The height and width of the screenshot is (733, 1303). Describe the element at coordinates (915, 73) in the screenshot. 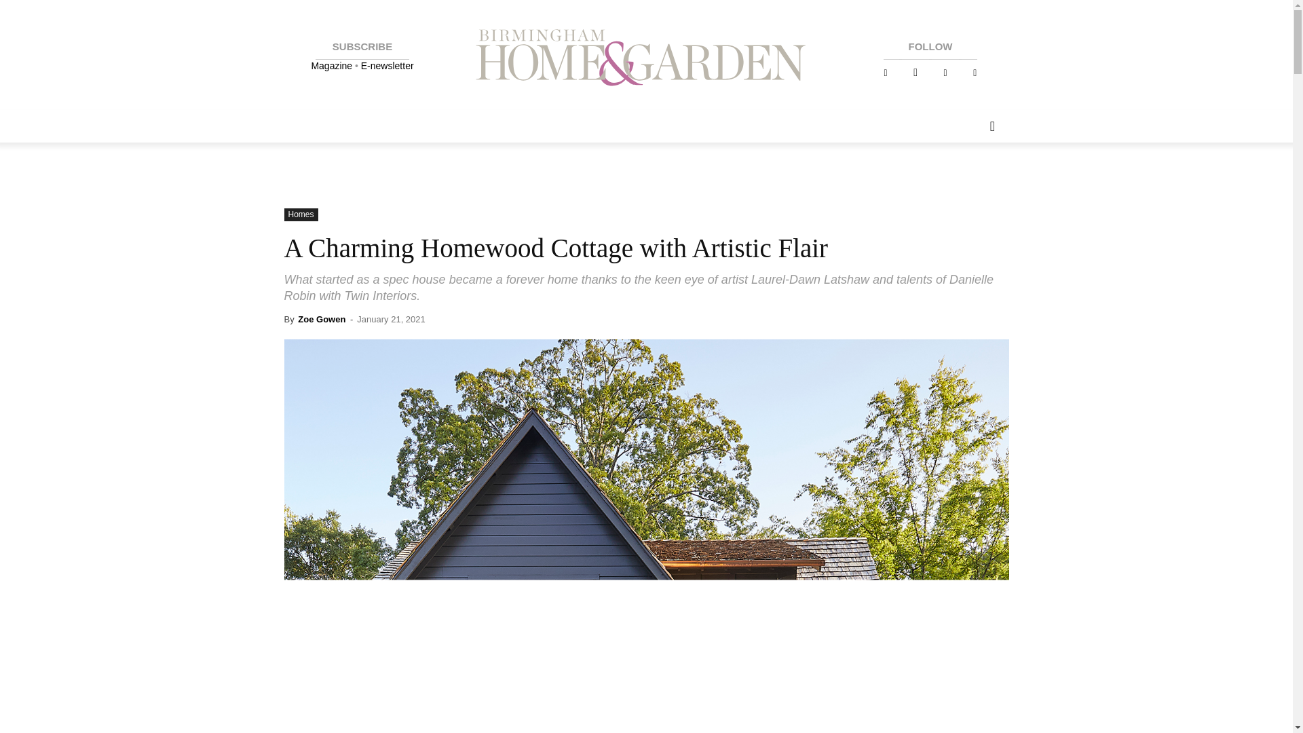

I see `Instagram` at that location.